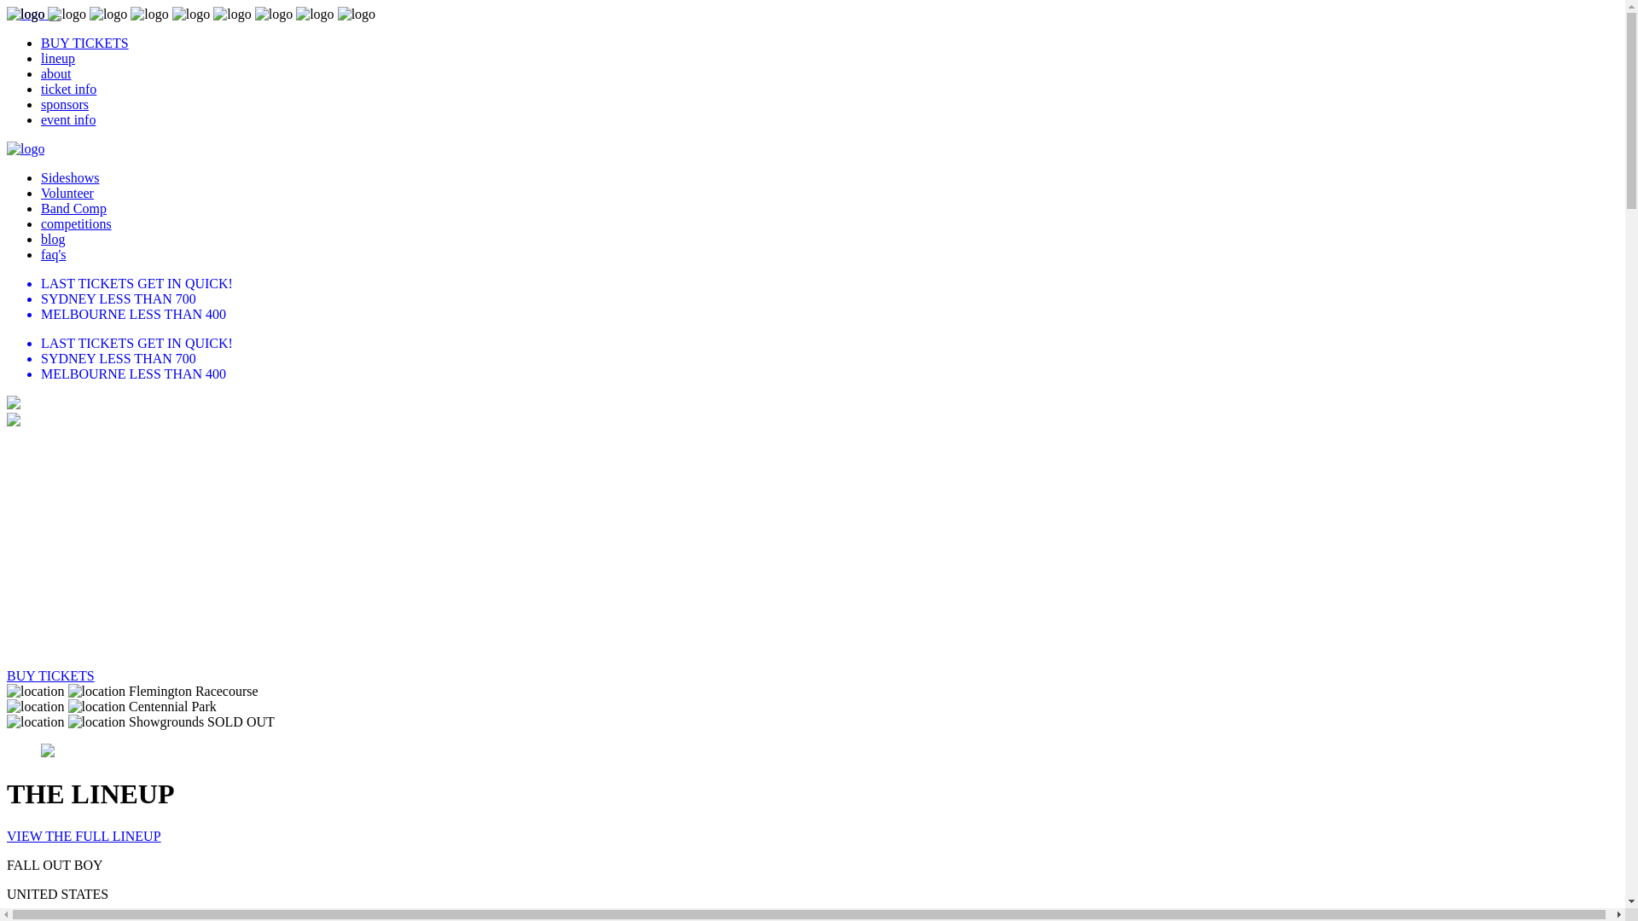  Describe the element at coordinates (56, 73) in the screenshot. I see `about` at that location.